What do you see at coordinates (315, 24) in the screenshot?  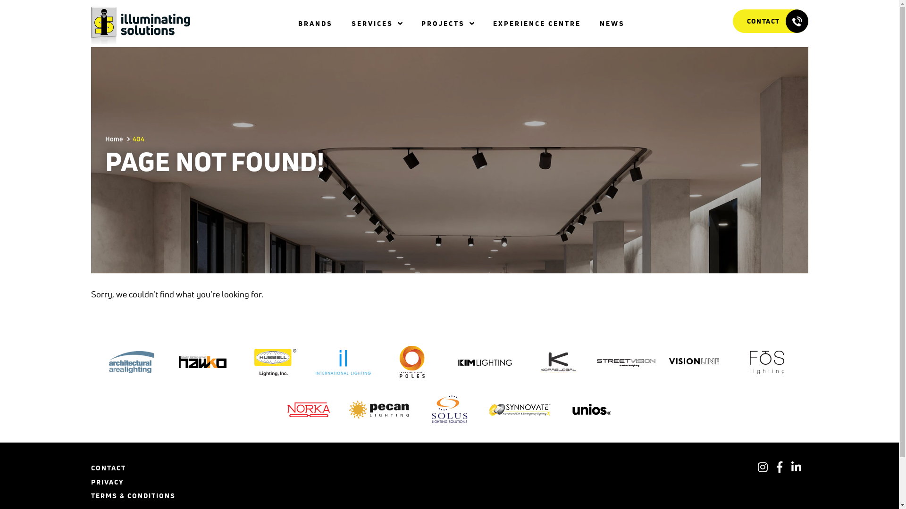 I see `BRANDS` at bounding box center [315, 24].